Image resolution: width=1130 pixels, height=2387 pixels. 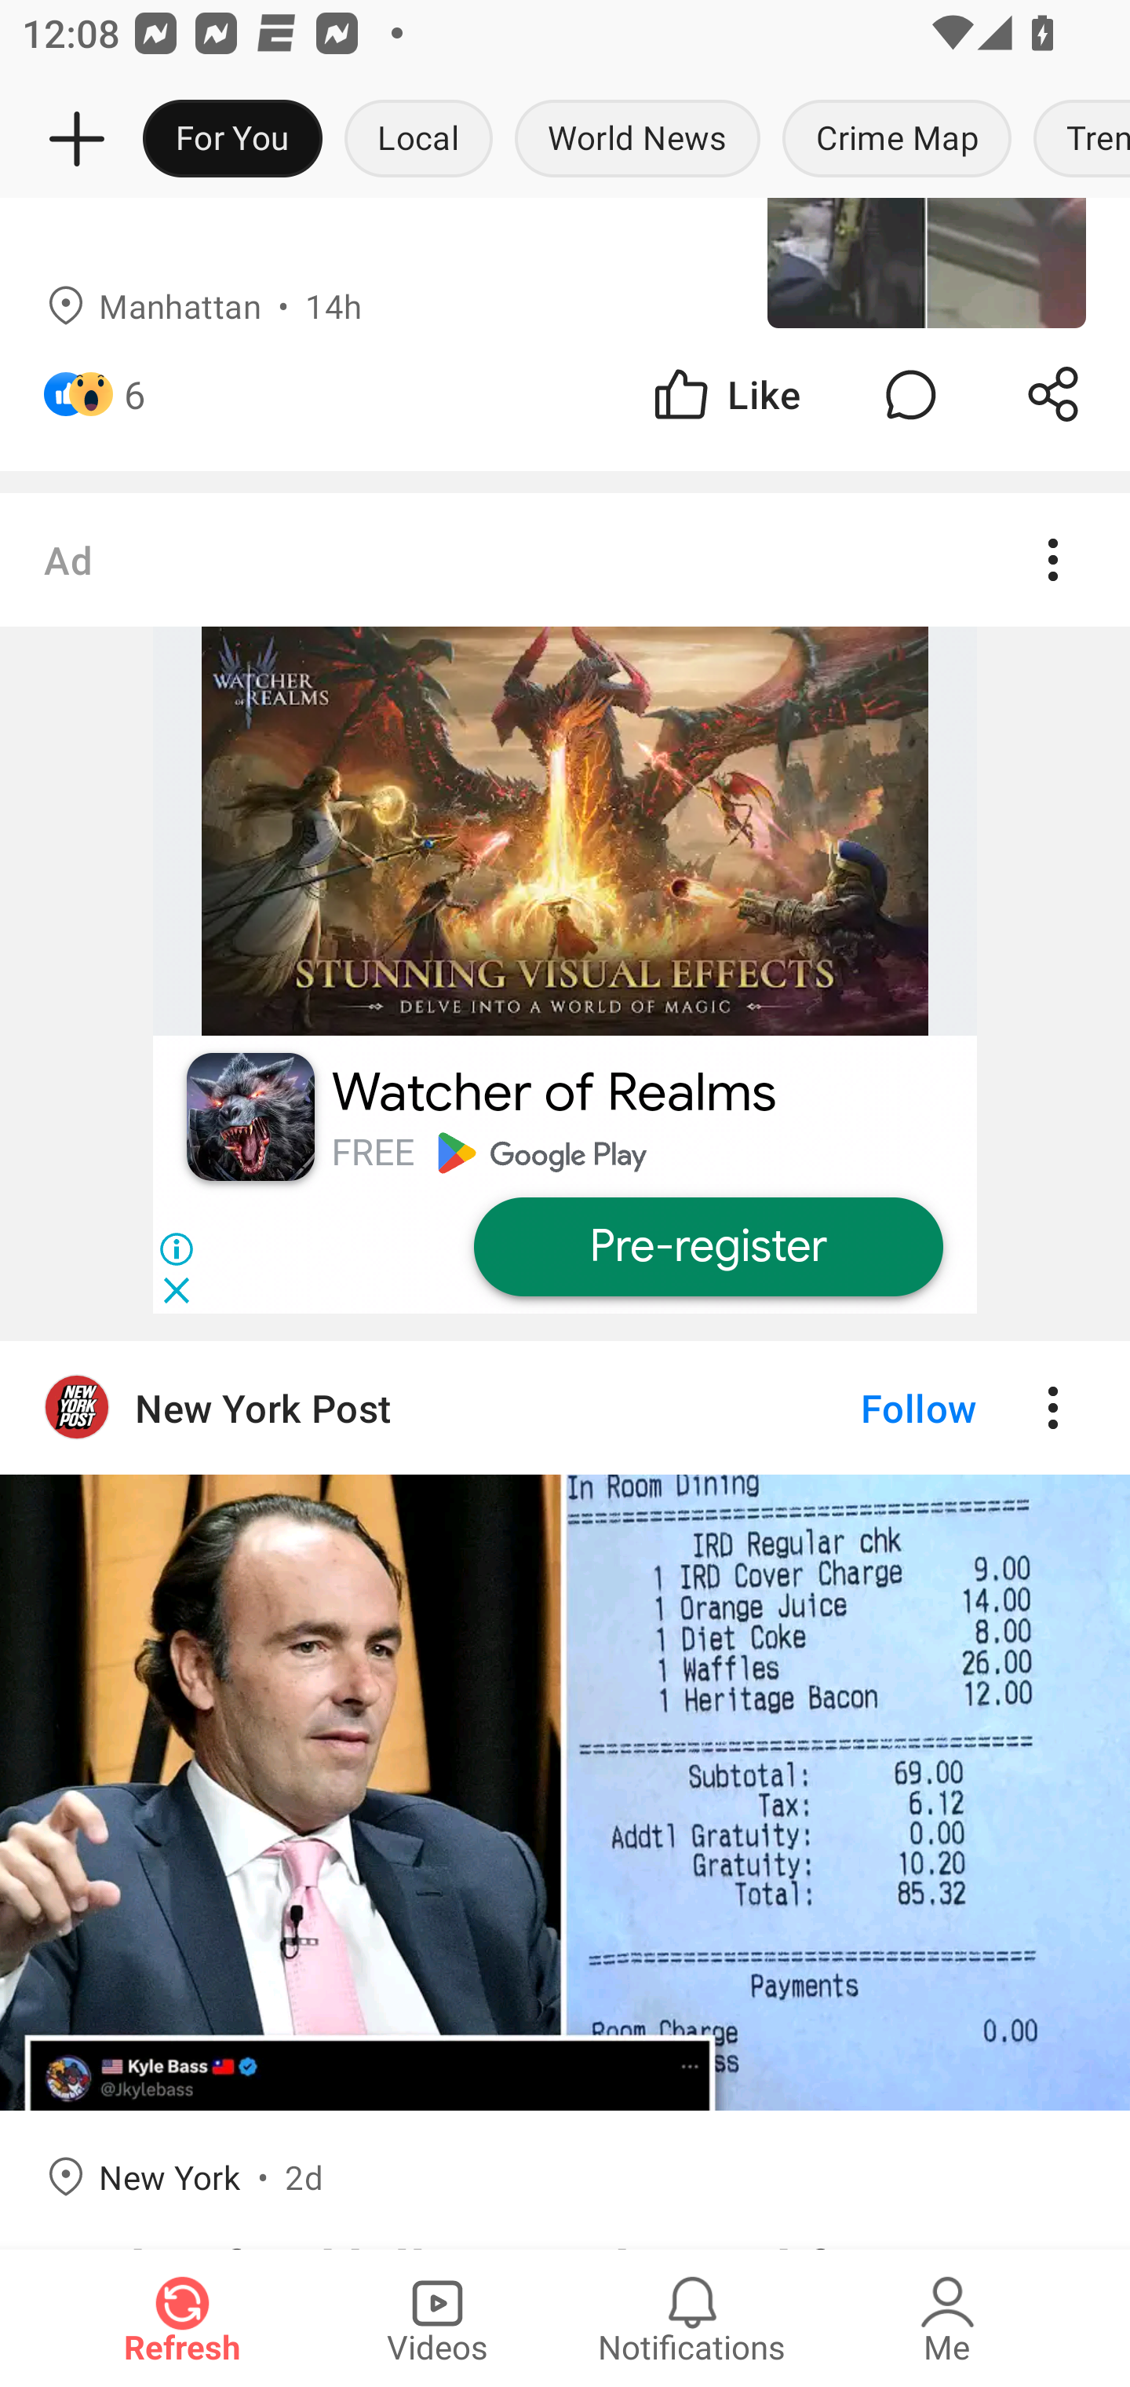 What do you see at coordinates (866, 1408) in the screenshot?
I see `Follow` at bounding box center [866, 1408].